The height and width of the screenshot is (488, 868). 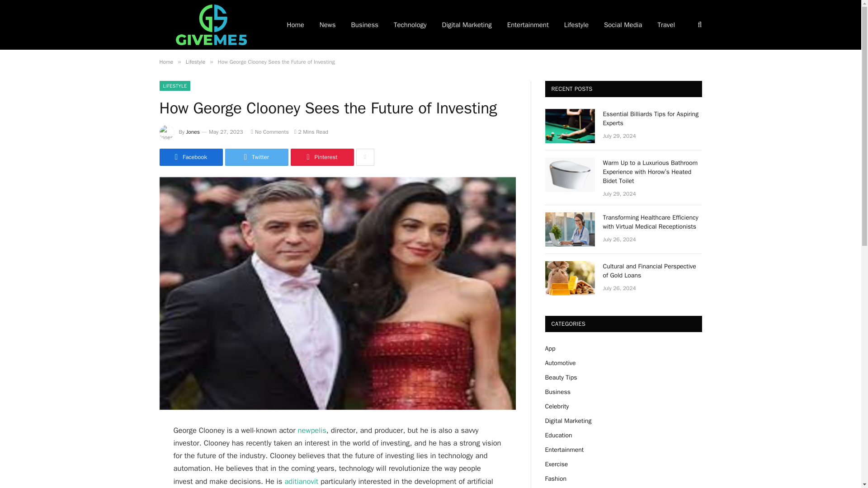 I want to click on aditianovit, so click(x=301, y=481).